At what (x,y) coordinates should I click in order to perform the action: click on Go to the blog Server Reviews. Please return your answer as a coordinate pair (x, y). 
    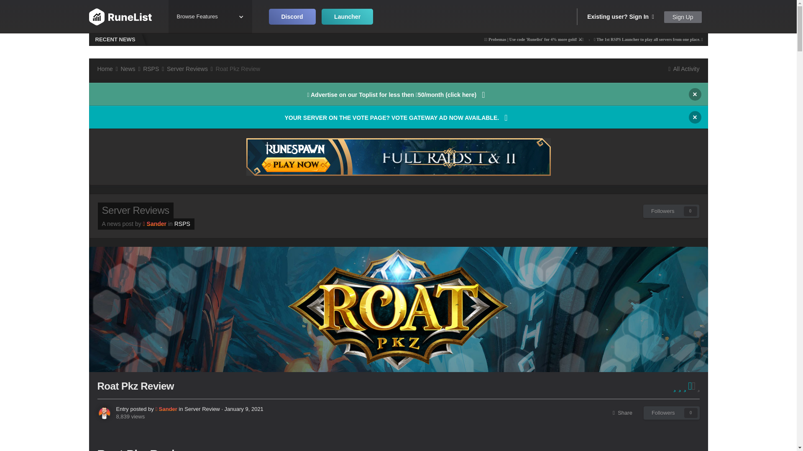
    Looking at the image, I should click on (136, 210).